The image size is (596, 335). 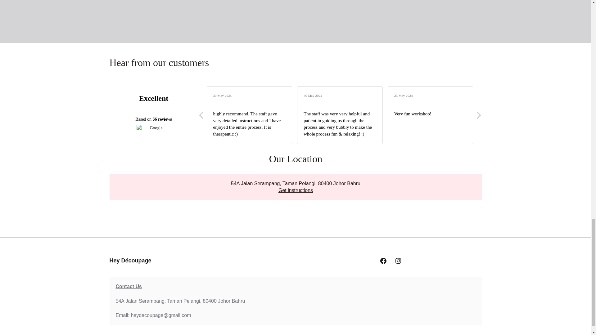 I want to click on Get instructions, so click(x=296, y=190).